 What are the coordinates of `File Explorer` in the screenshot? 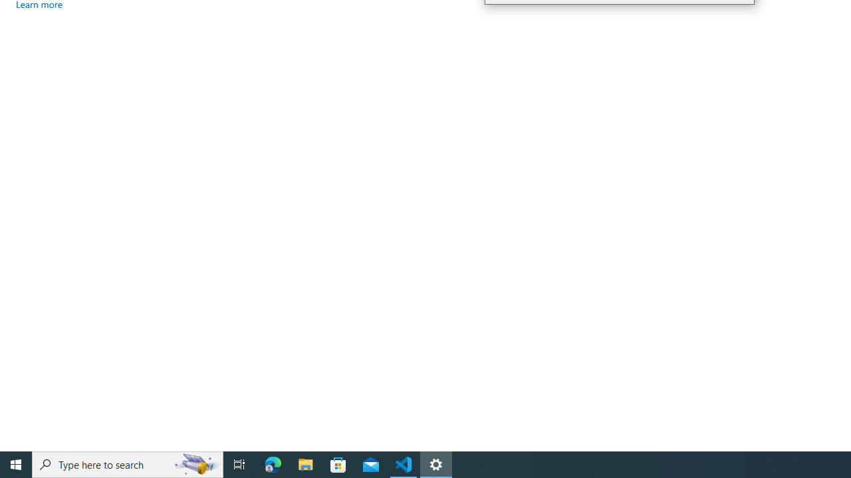 It's located at (306, 465).